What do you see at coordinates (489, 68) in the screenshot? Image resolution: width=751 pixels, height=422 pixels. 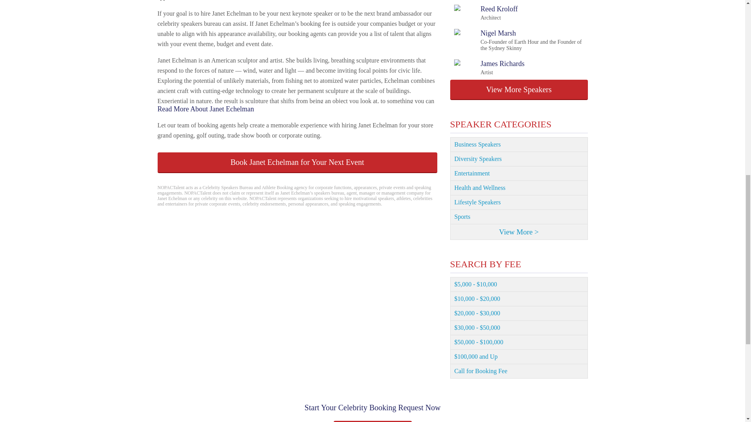 I see `Entertainment` at bounding box center [489, 68].